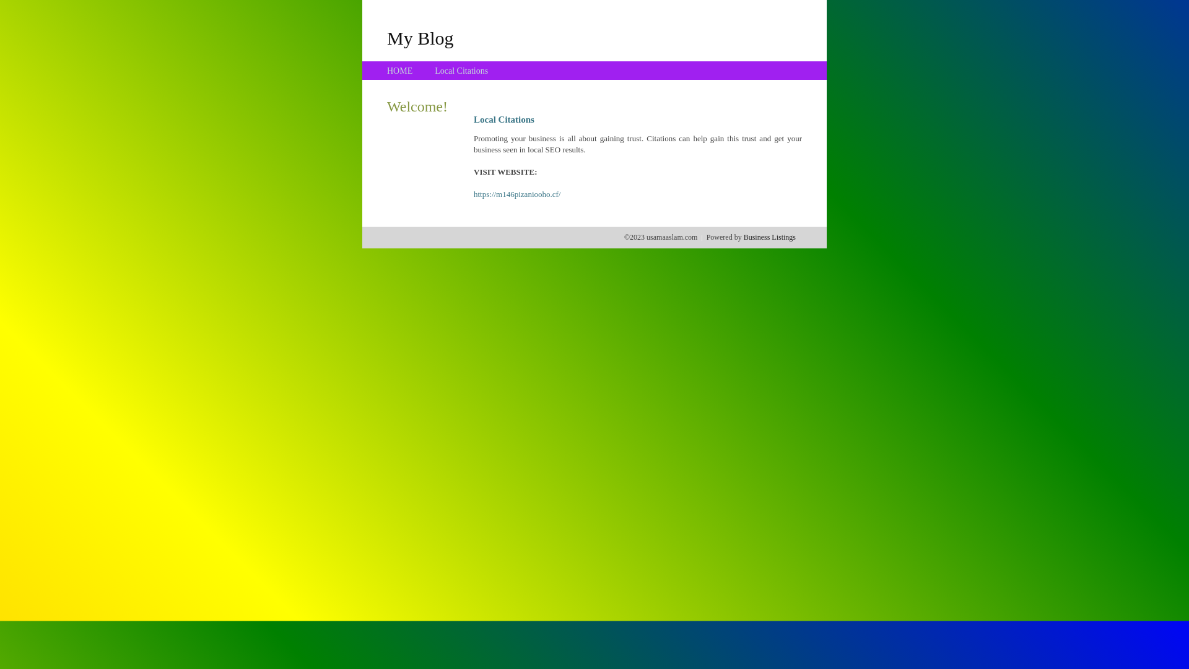  What do you see at coordinates (461, 71) in the screenshot?
I see `Local Citations` at bounding box center [461, 71].